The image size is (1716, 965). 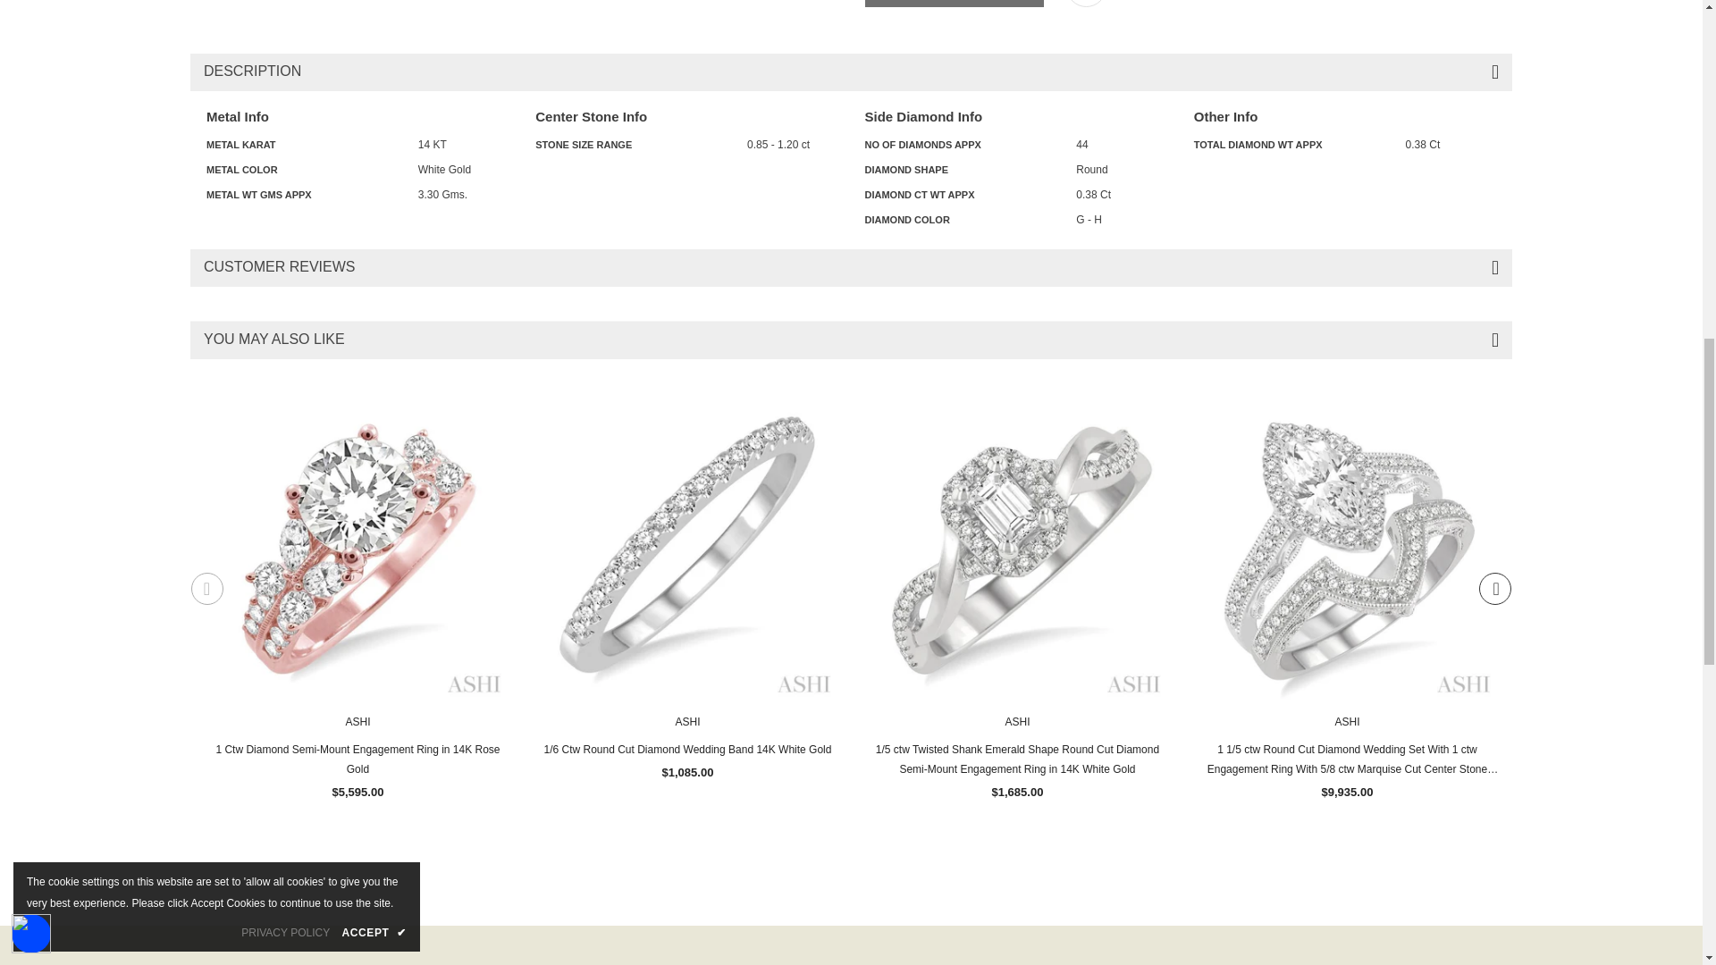 What do you see at coordinates (954, 4) in the screenshot?
I see `Add to Bag` at bounding box center [954, 4].